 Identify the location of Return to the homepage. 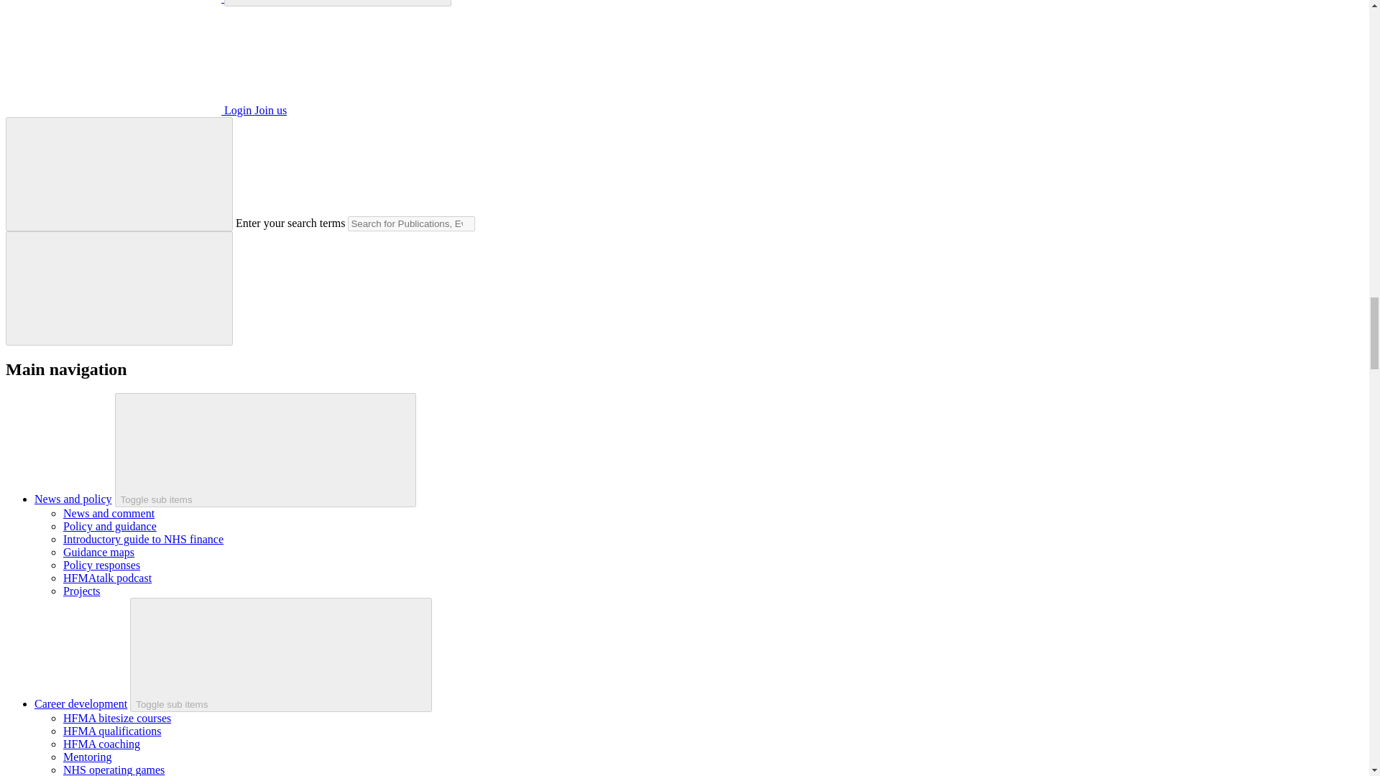
(114, 2).